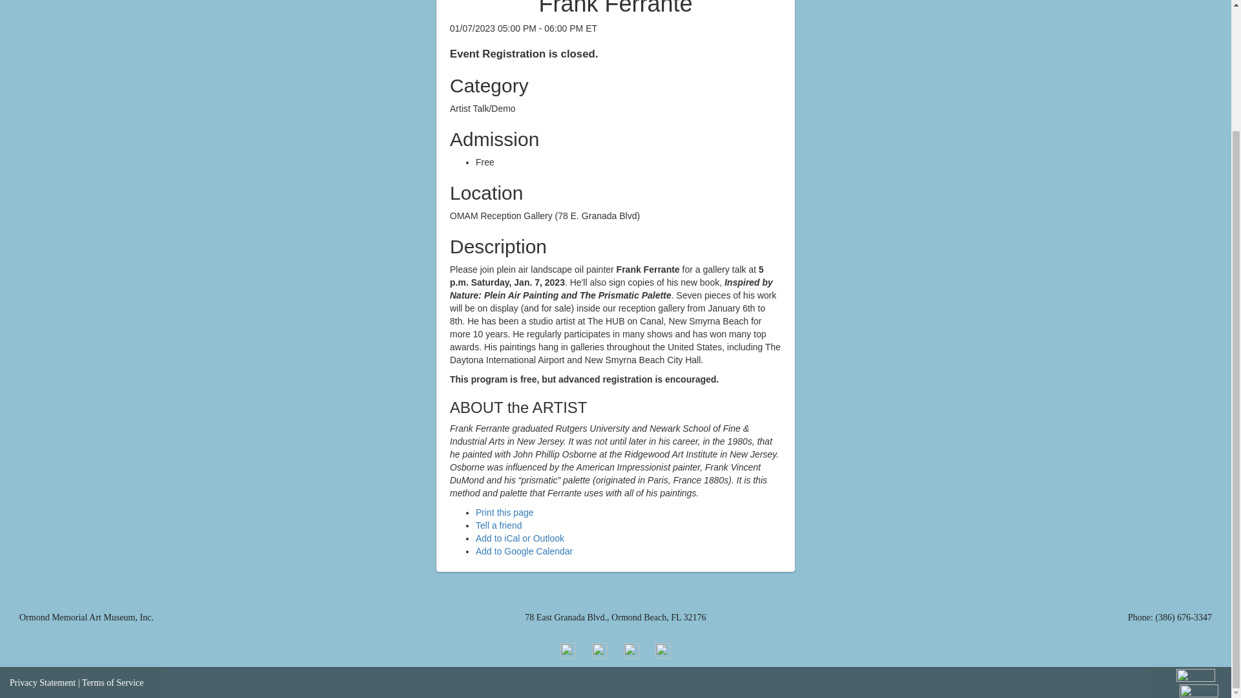 The height and width of the screenshot is (698, 1241). Describe the element at coordinates (499, 525) in the screenshot. I see `Tell a friend` at that location.